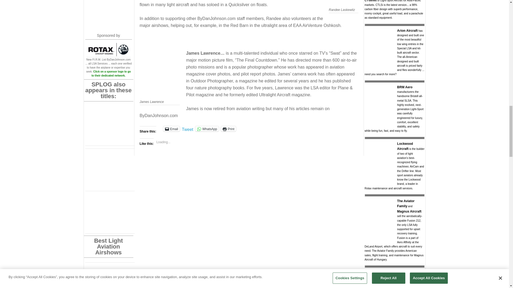 The width and height of the screenshot is (513, 288). Describe the element at coordinates (172, 129) in the screenshot. I see `Email` at that location.